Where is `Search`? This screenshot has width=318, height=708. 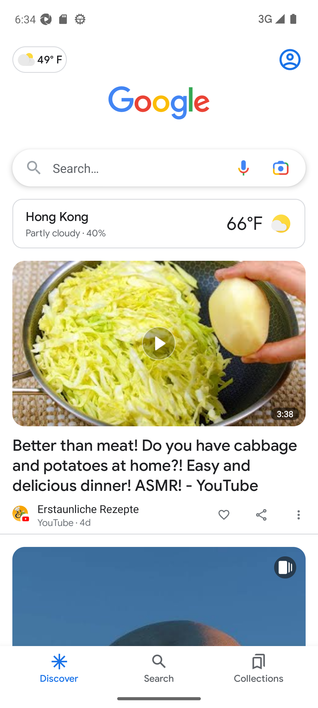 Search is located at coordinates (159, 667).